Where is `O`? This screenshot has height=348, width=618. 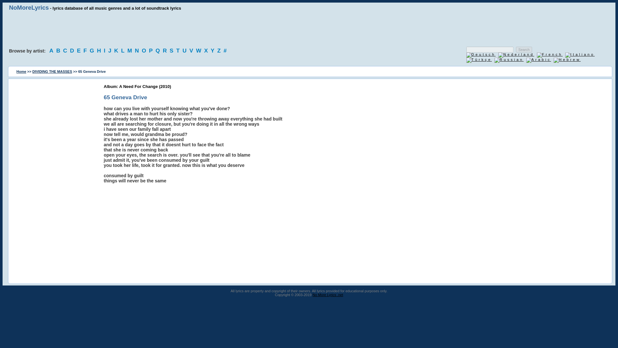 O is located at coordinates (144, 50).